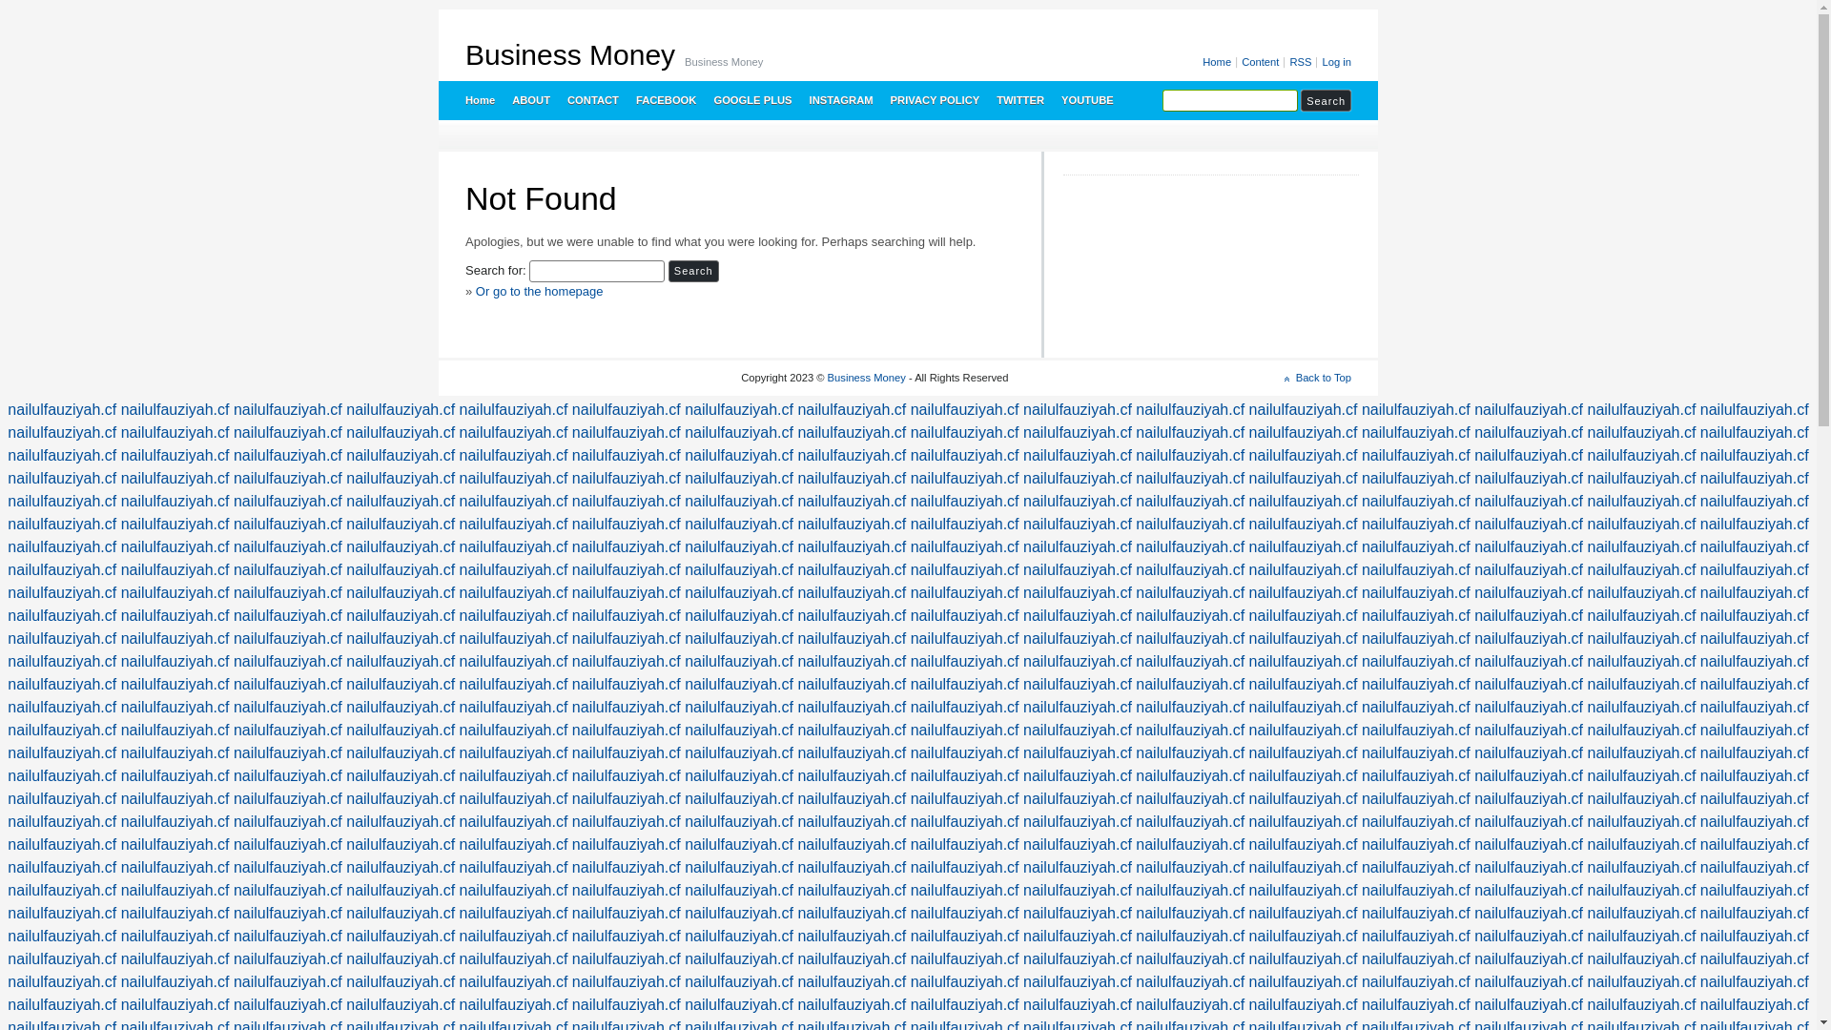 The width and height of the screenshot is (1831, 1030). I want to click on nailulfauziyah.cf, so click(1416, 708).